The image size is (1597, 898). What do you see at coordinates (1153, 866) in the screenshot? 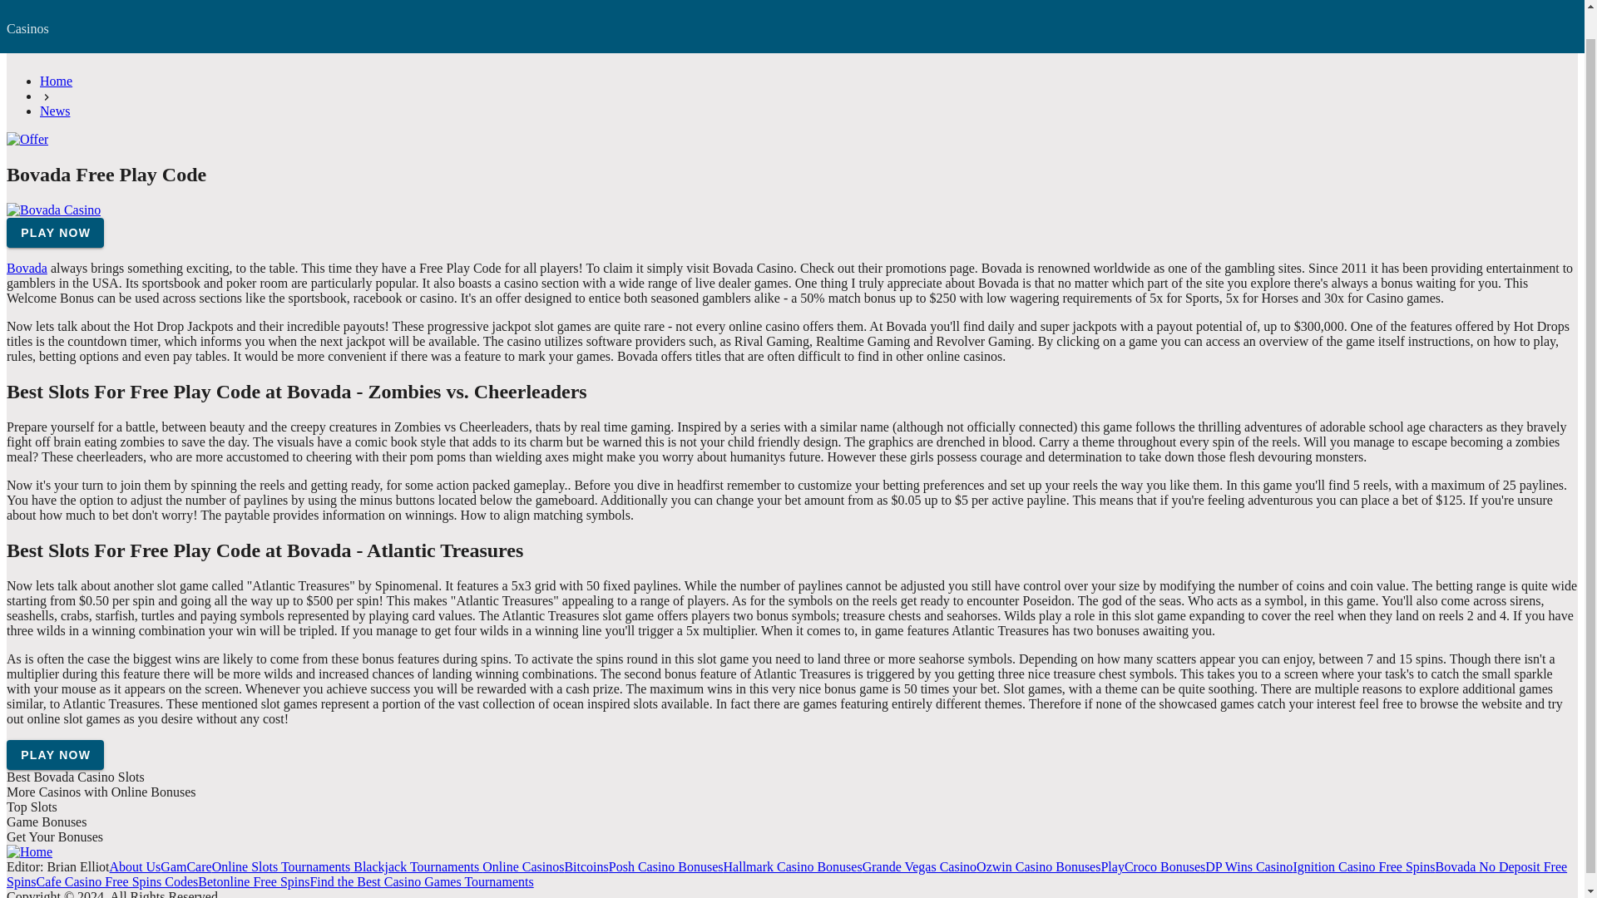
I see `PlayCroco Bonuses` at bounding box center [1153, 866].